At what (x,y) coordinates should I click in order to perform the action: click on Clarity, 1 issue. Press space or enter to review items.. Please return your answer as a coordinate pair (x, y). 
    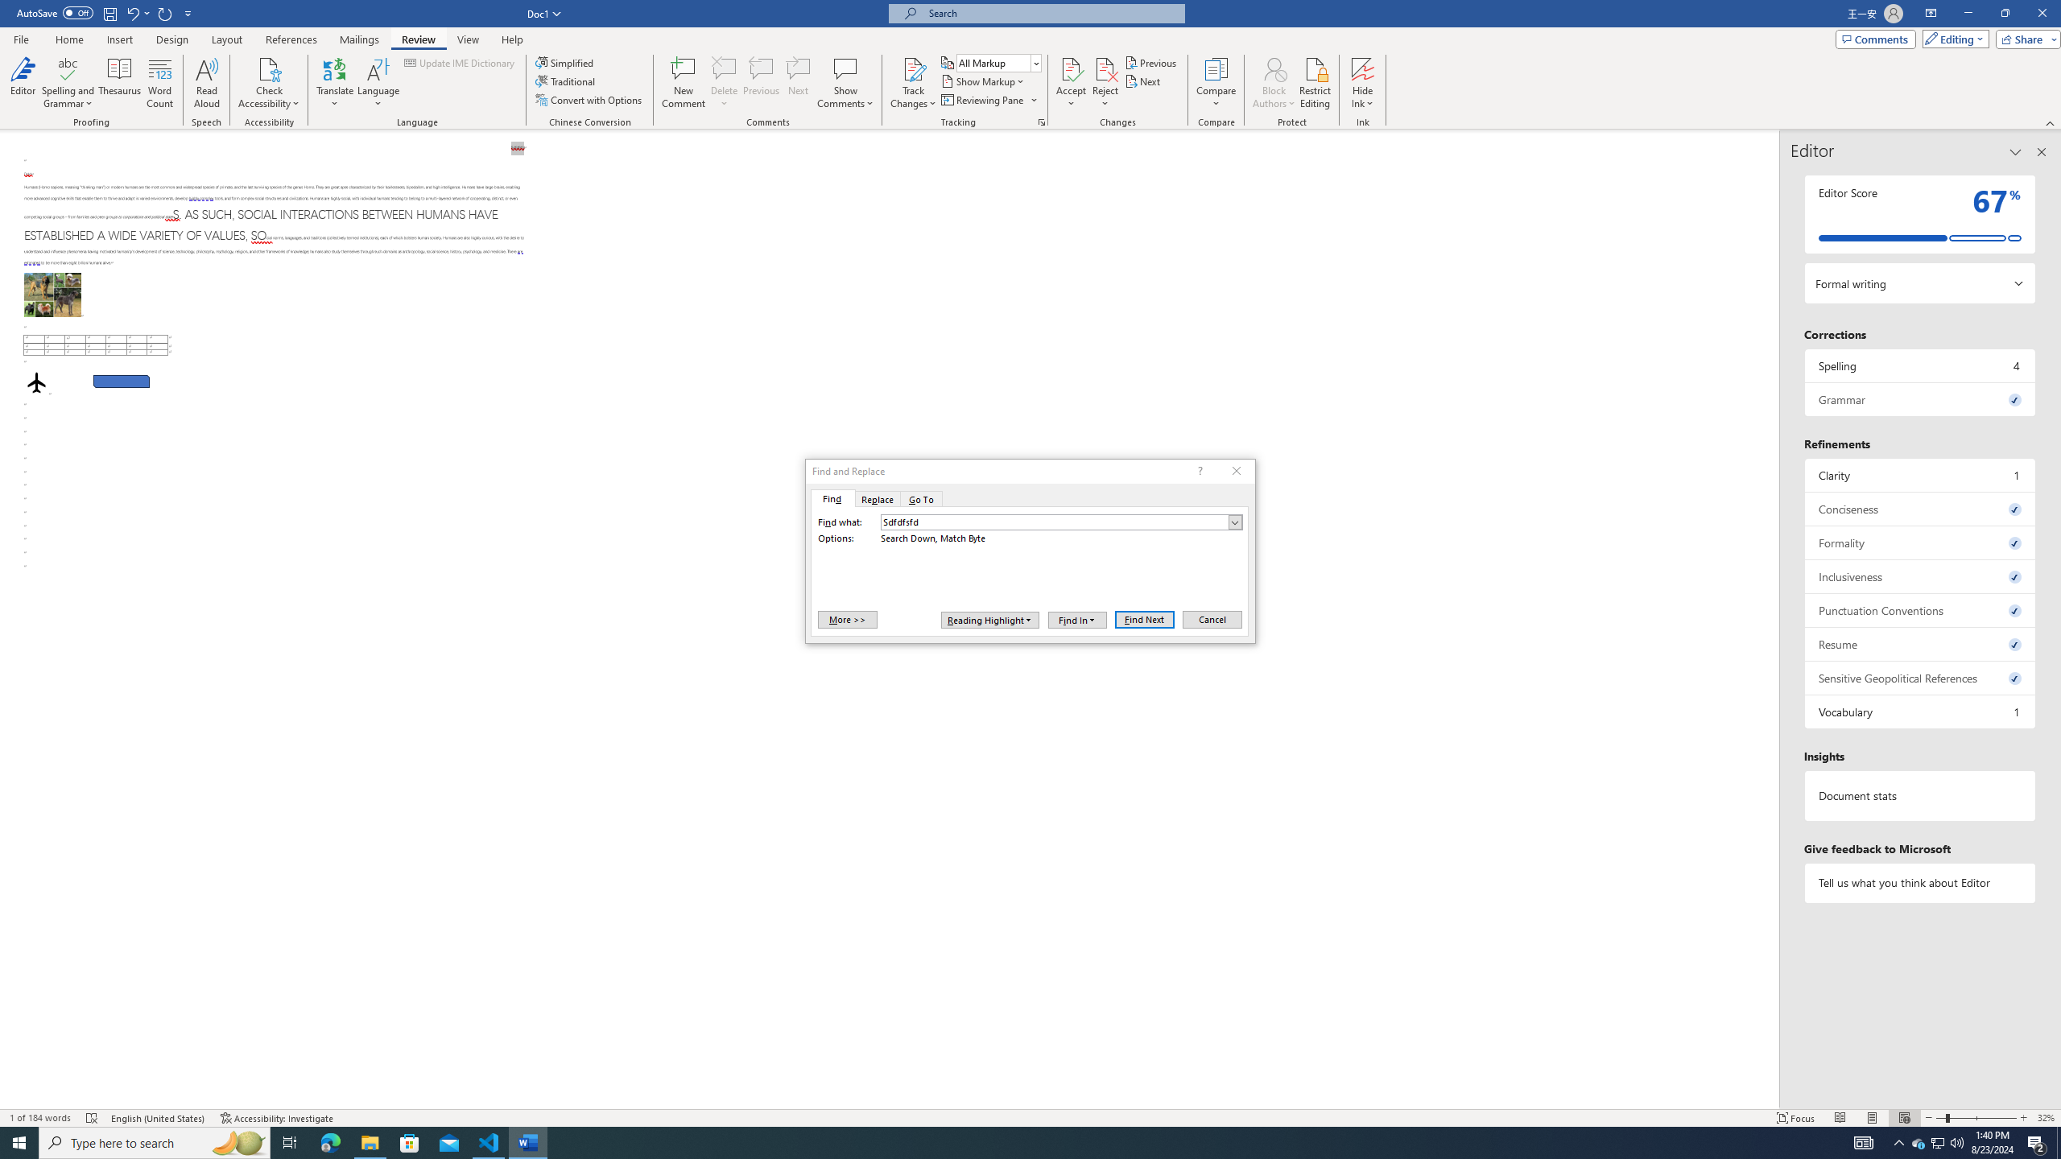
    Looking at the image, I should click on (1921, 475).